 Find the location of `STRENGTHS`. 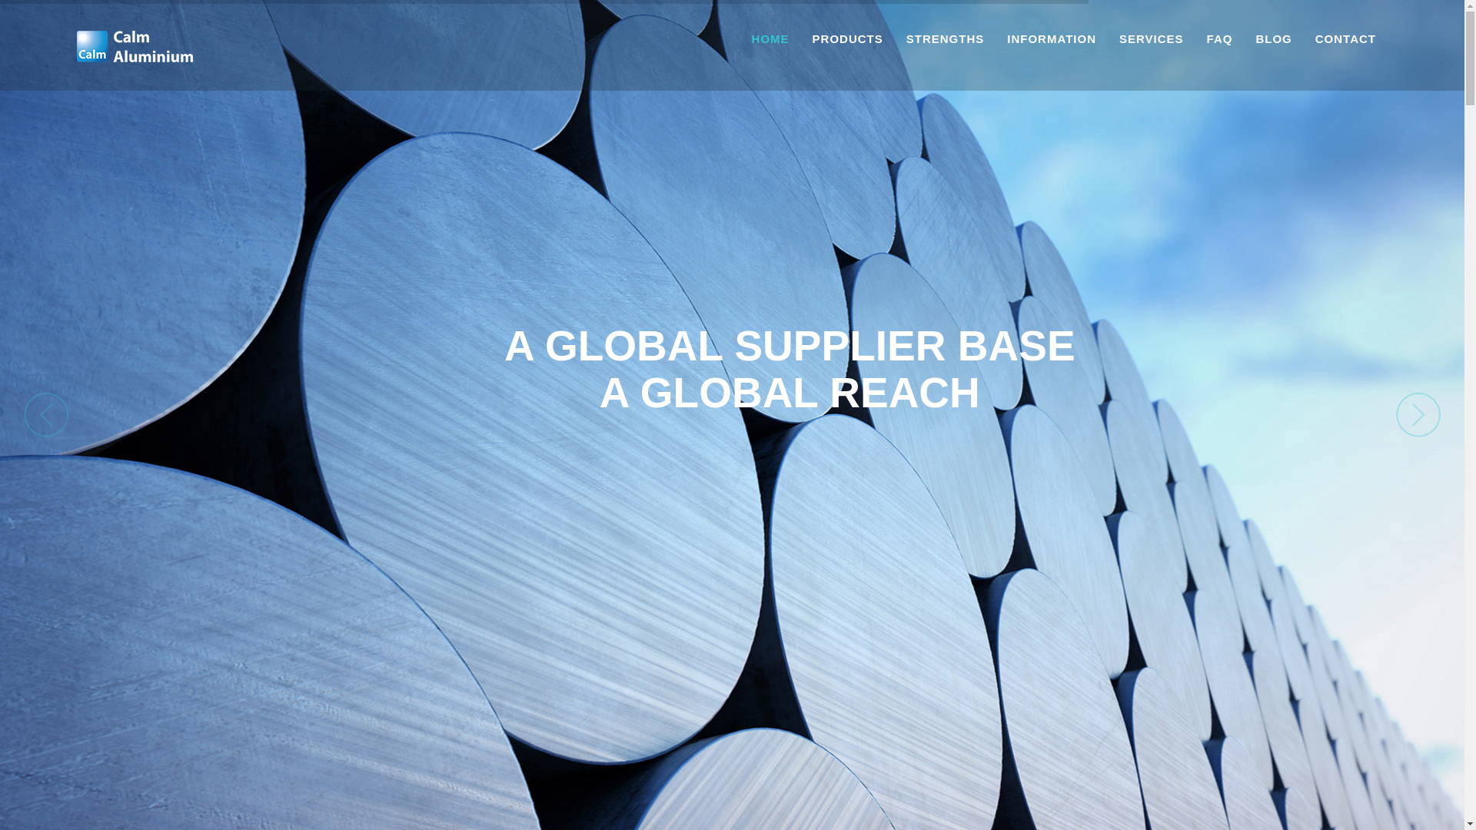

STRENGTHS is located at coordinates (946, 38).